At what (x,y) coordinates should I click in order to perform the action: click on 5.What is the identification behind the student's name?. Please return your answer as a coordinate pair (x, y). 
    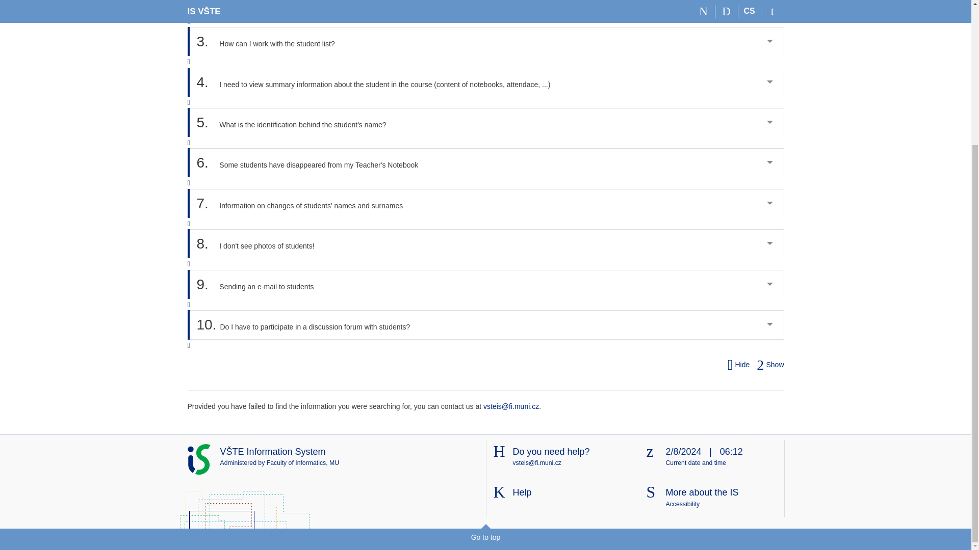
    Looking at the image, I should click on (486, 122).